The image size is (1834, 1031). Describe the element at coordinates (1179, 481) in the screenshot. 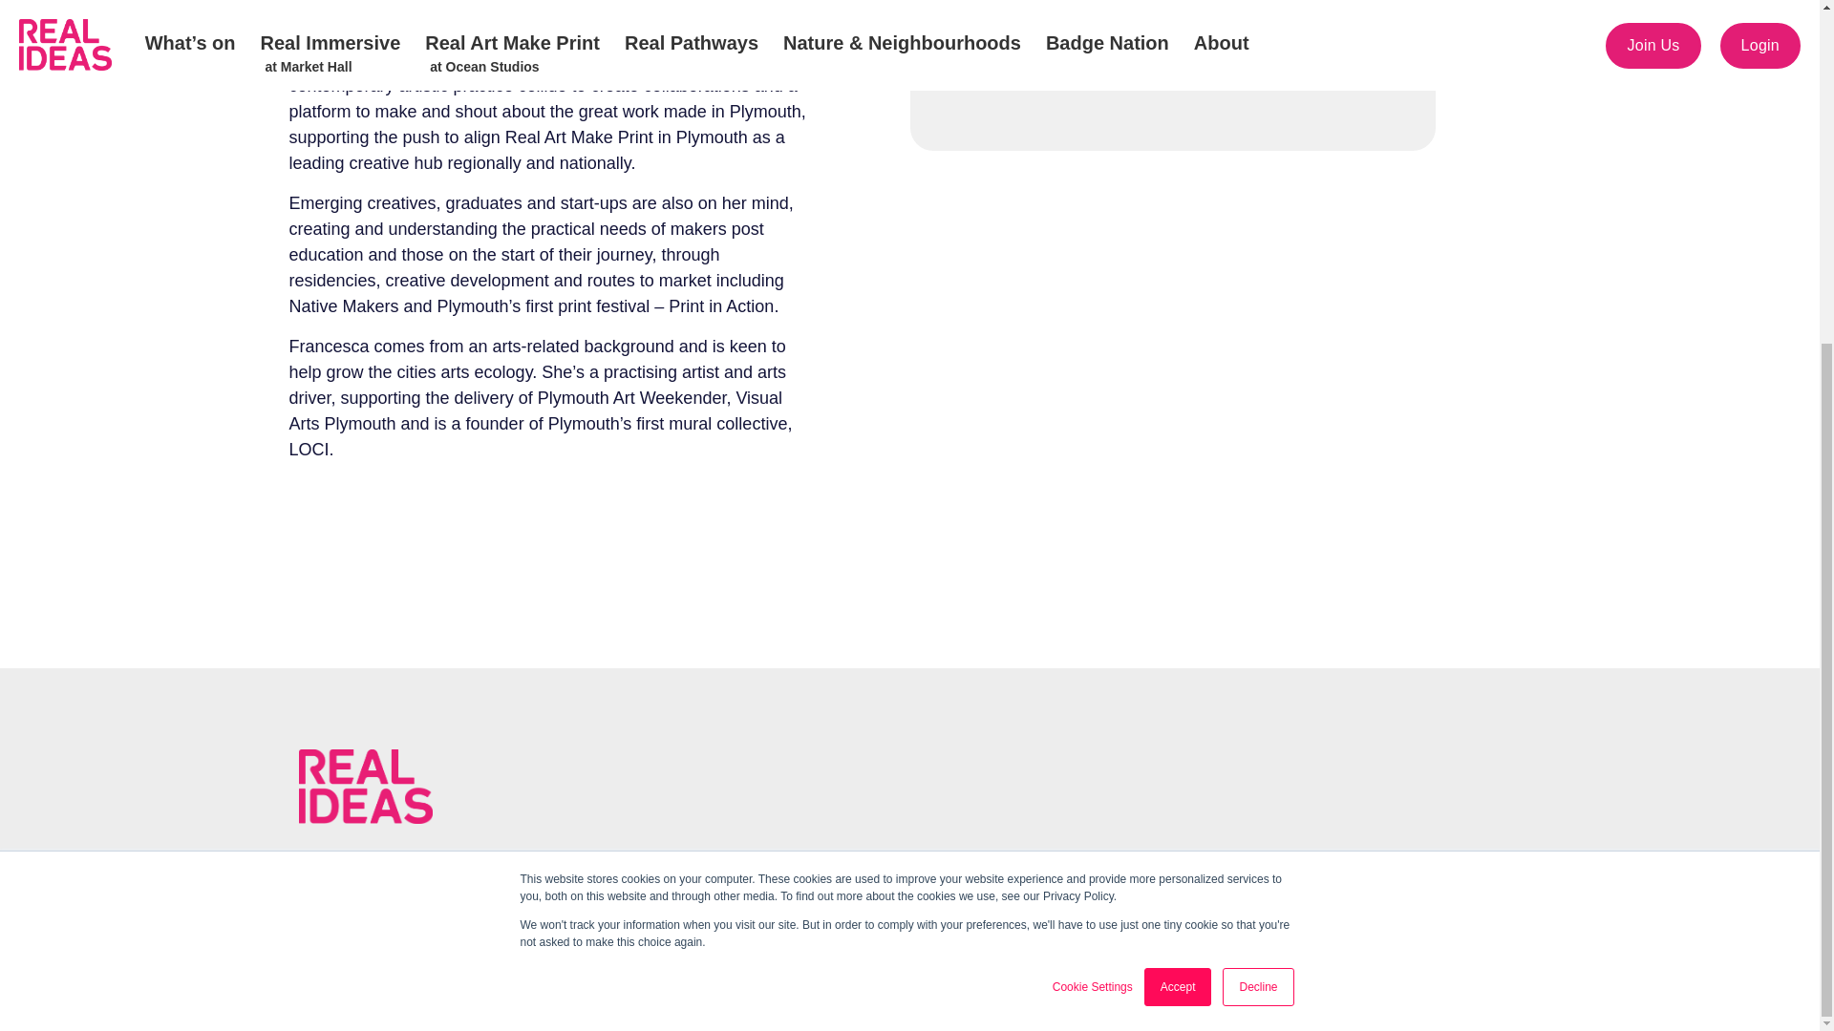

I see `Accept` at that location.